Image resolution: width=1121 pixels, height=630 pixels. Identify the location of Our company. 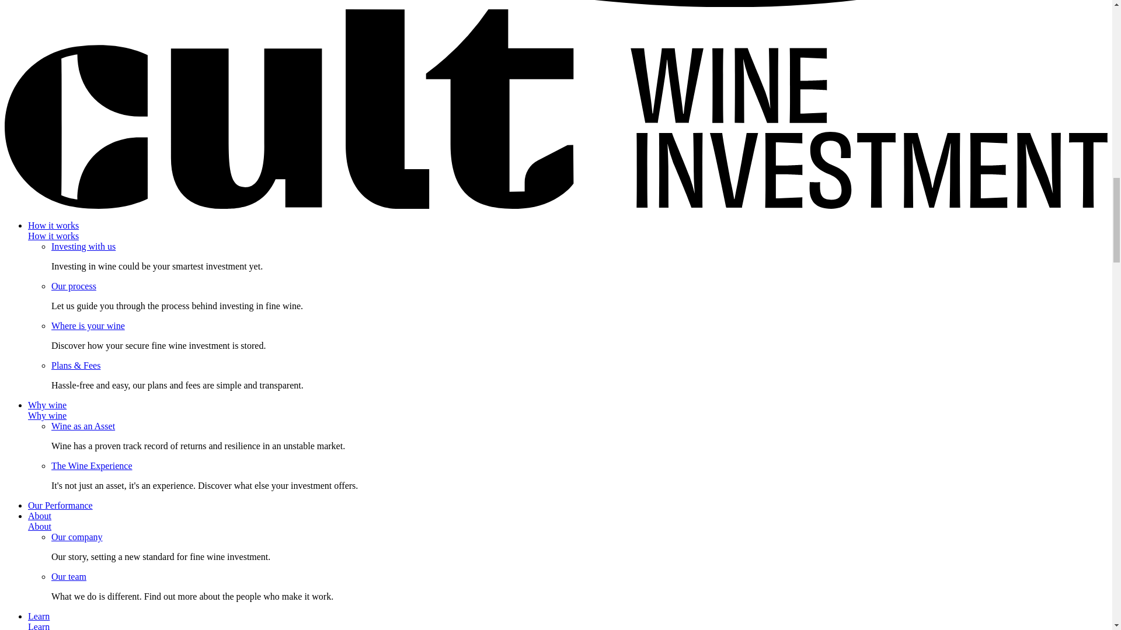
(77, 537).